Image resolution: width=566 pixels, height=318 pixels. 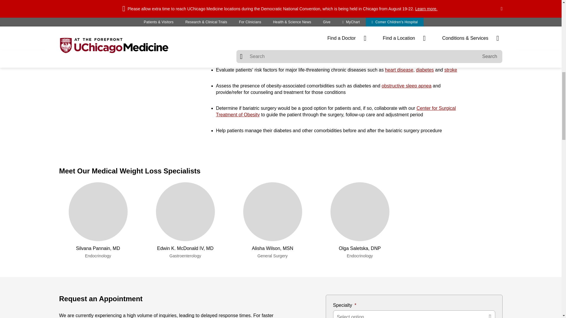 I want to click on heart disease, so click(x=399, y=70).